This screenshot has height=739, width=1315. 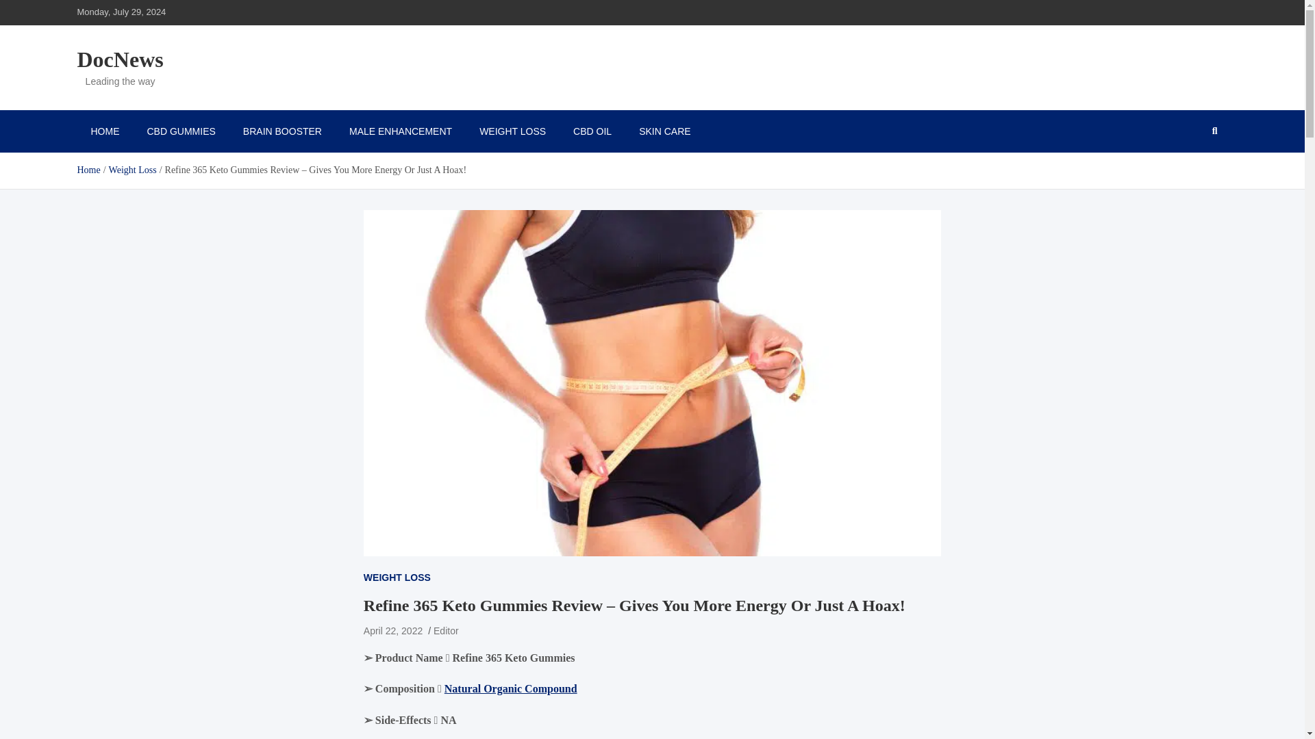 I want to click on Home, so click(x=88, y=170).